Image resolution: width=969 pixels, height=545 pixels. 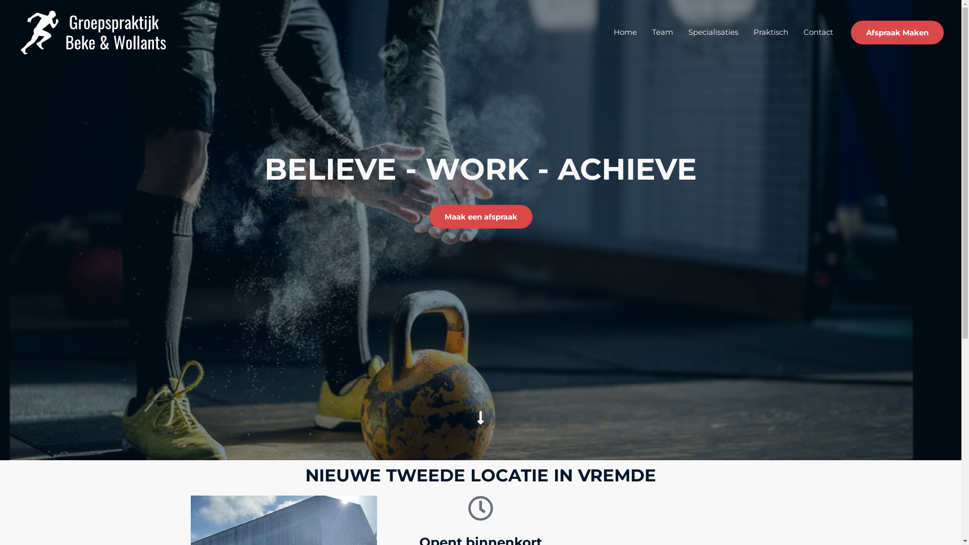 What do you see at coordinates (819, 32) in the screenshot?
I see `Contact` at bounding box center [819, 32].